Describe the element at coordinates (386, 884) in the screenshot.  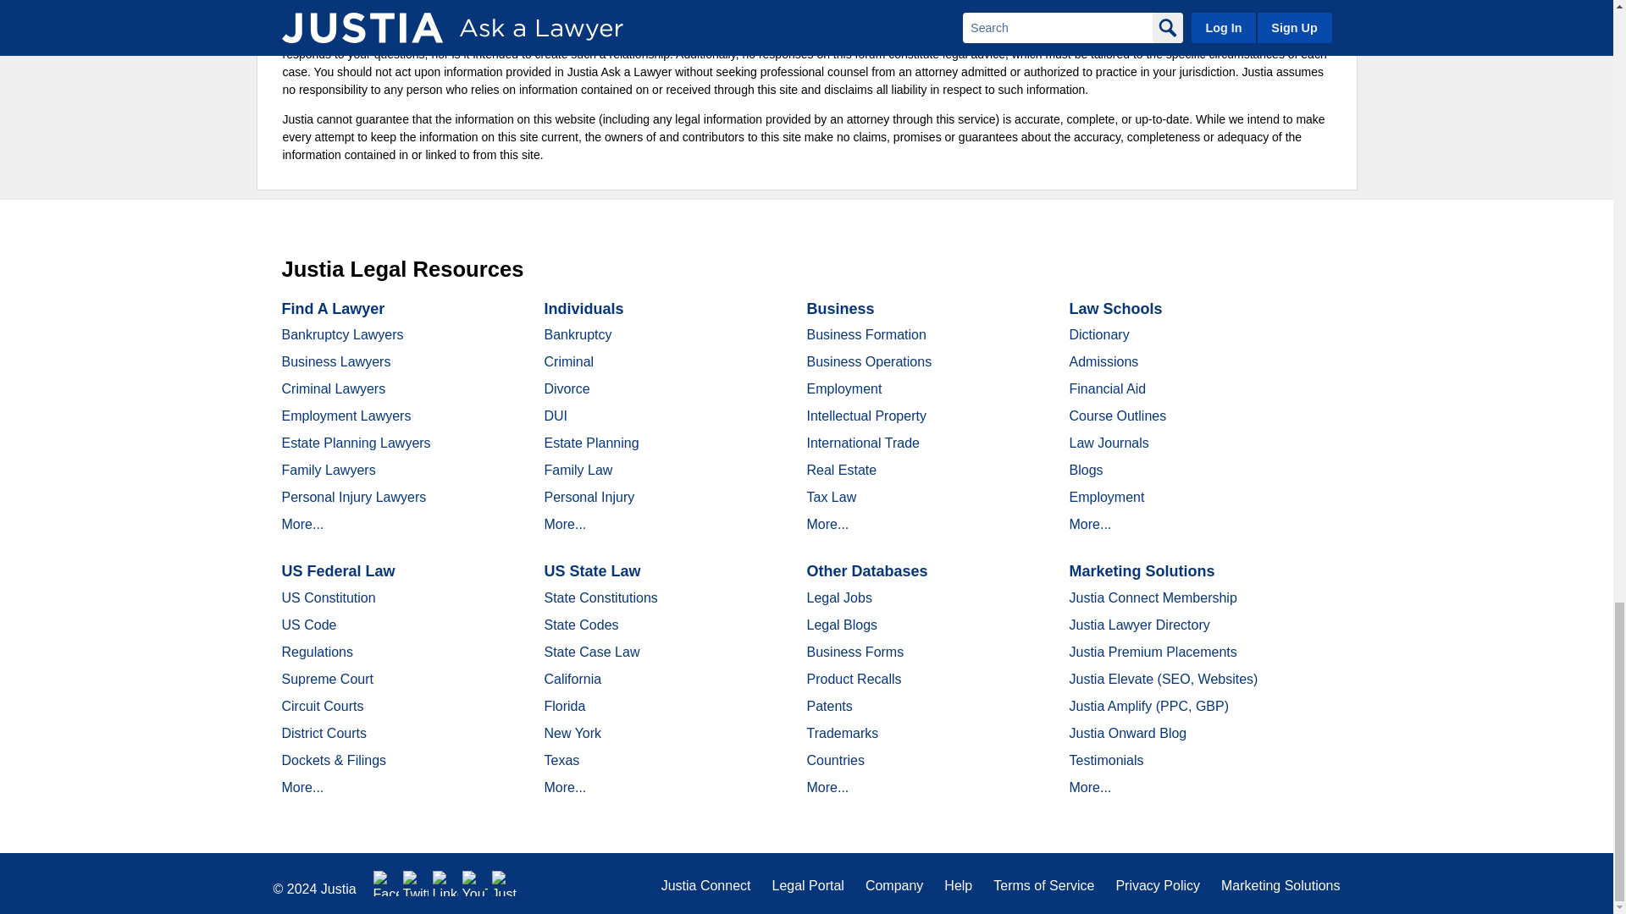
I see `Facebook` at that location.